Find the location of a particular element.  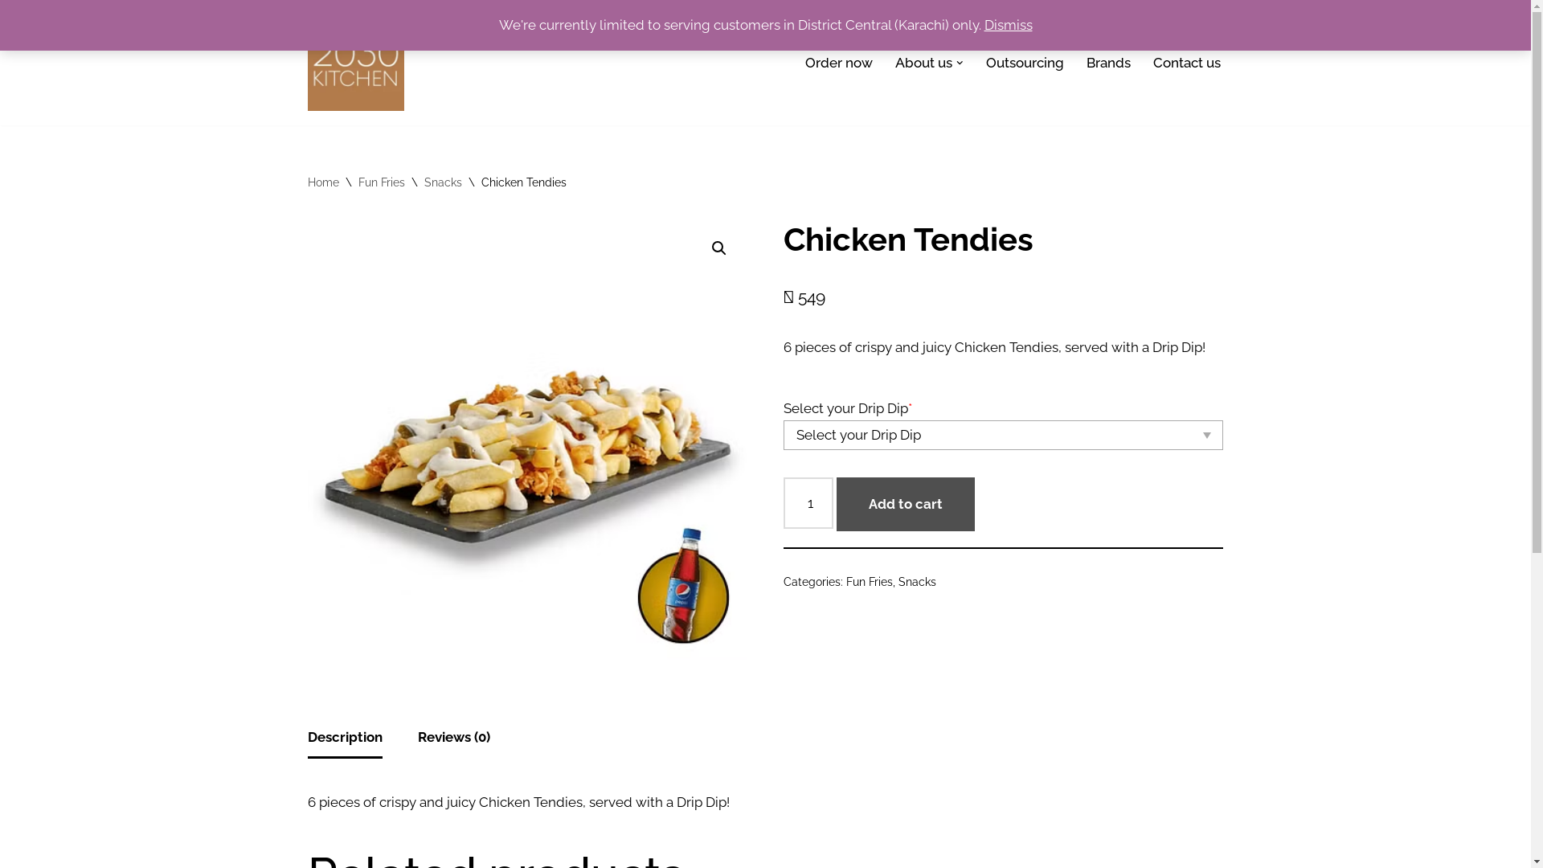

Reviews (0) is located at coordinates (454, 738).